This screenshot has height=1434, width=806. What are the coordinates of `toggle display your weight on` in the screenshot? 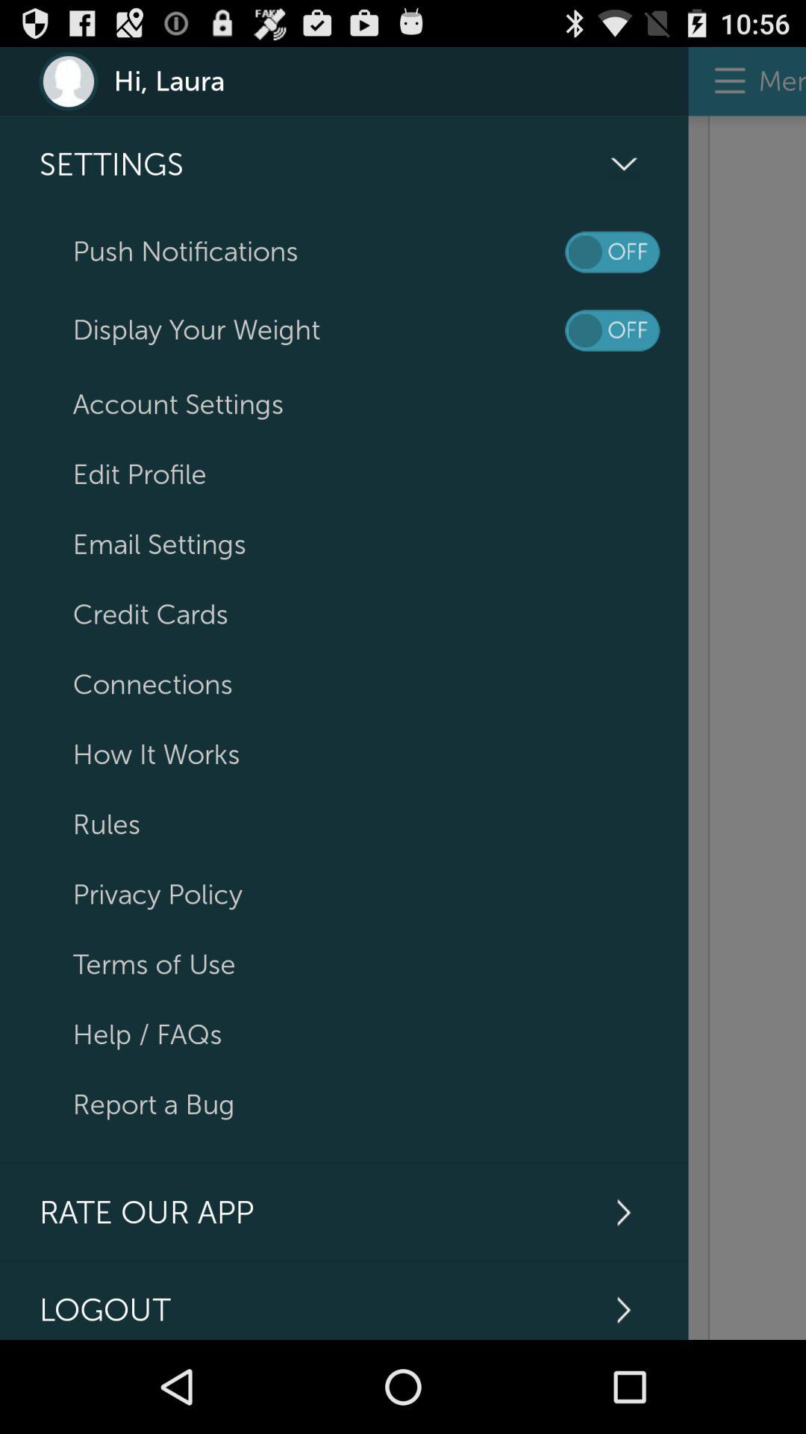 It's located at (612, 330).